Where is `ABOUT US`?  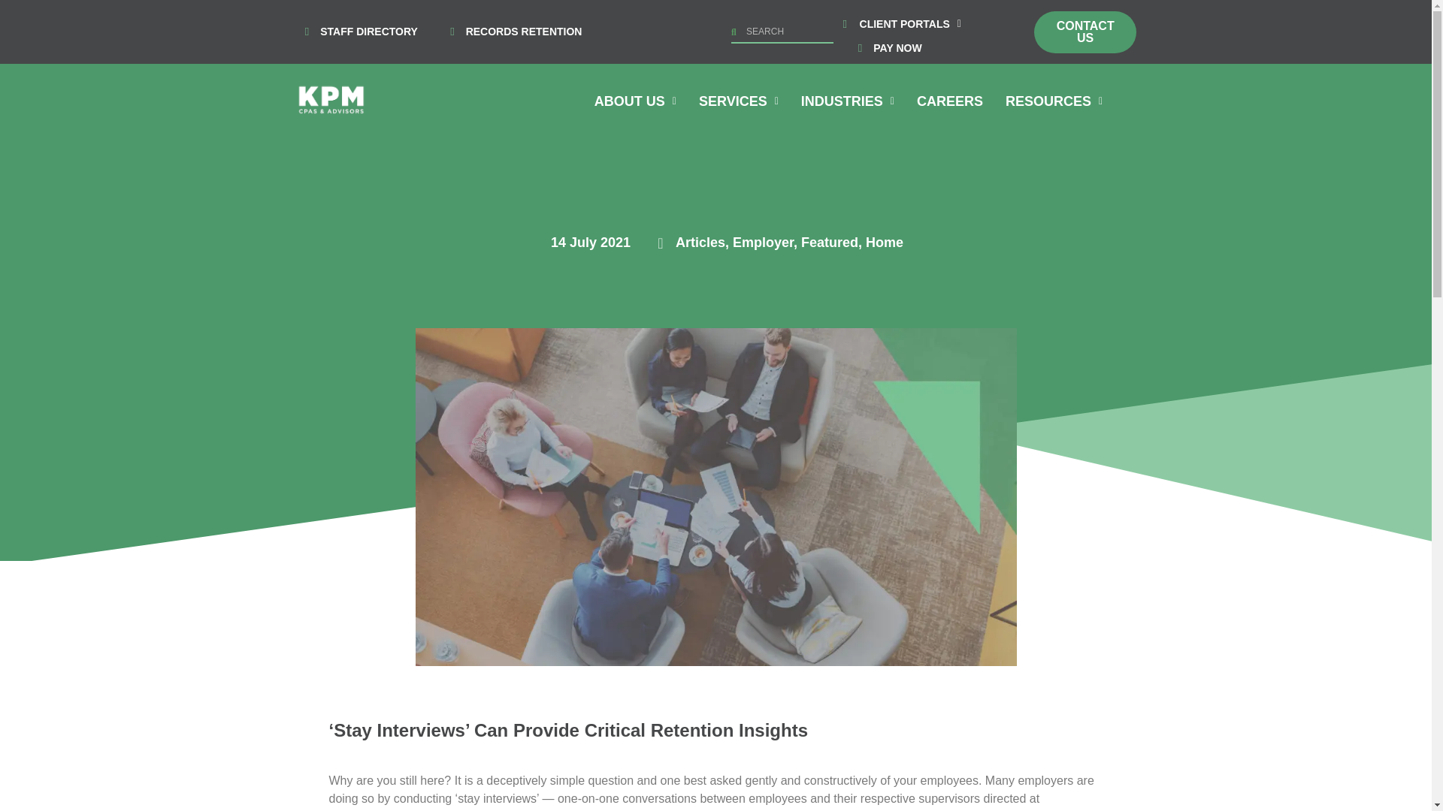 ABOUT US is located at coordinates (635, 101).